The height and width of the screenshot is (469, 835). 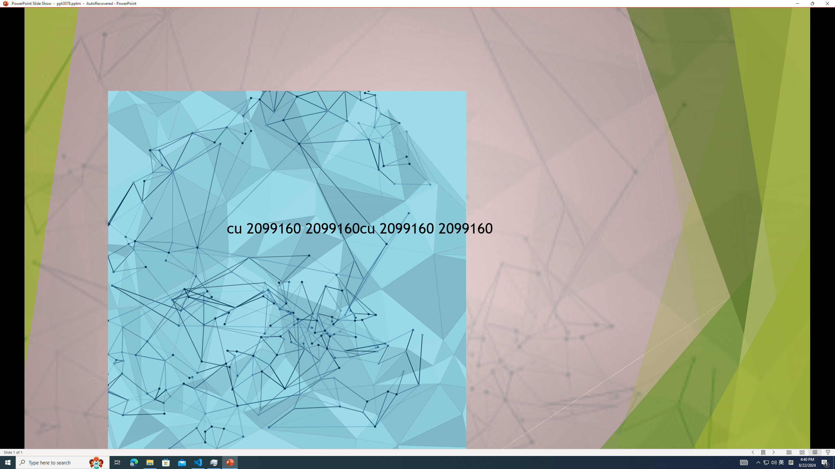 I want to click on Menu On, so click(x=763, y=452).